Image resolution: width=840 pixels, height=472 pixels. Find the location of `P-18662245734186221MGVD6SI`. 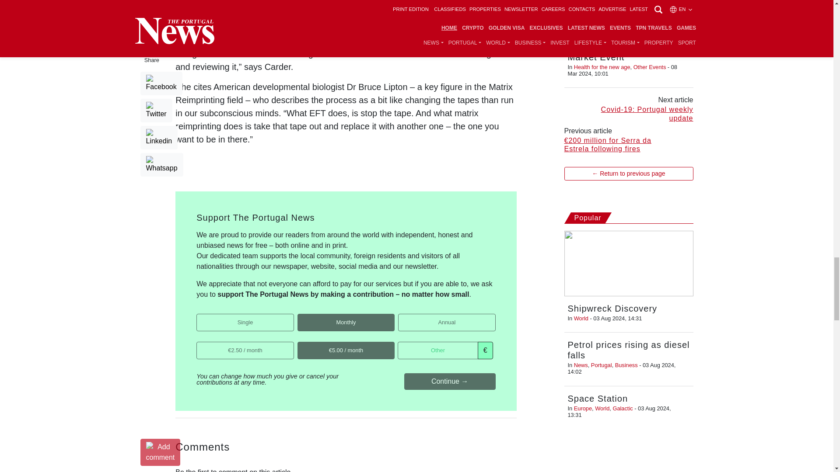

P-18662245734186221MGVD6SI is located at coordinates (401, 316).